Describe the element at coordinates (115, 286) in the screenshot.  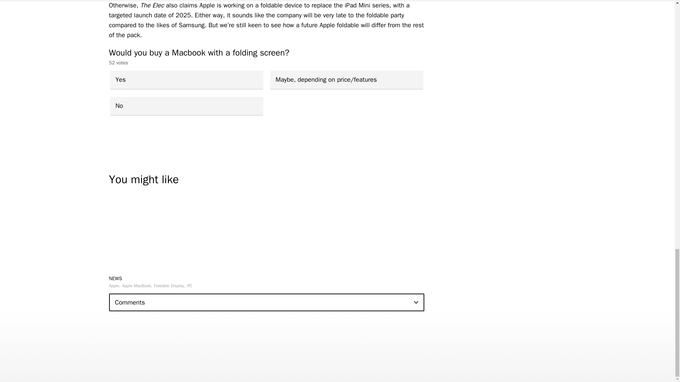
I see `Apple` at that location.